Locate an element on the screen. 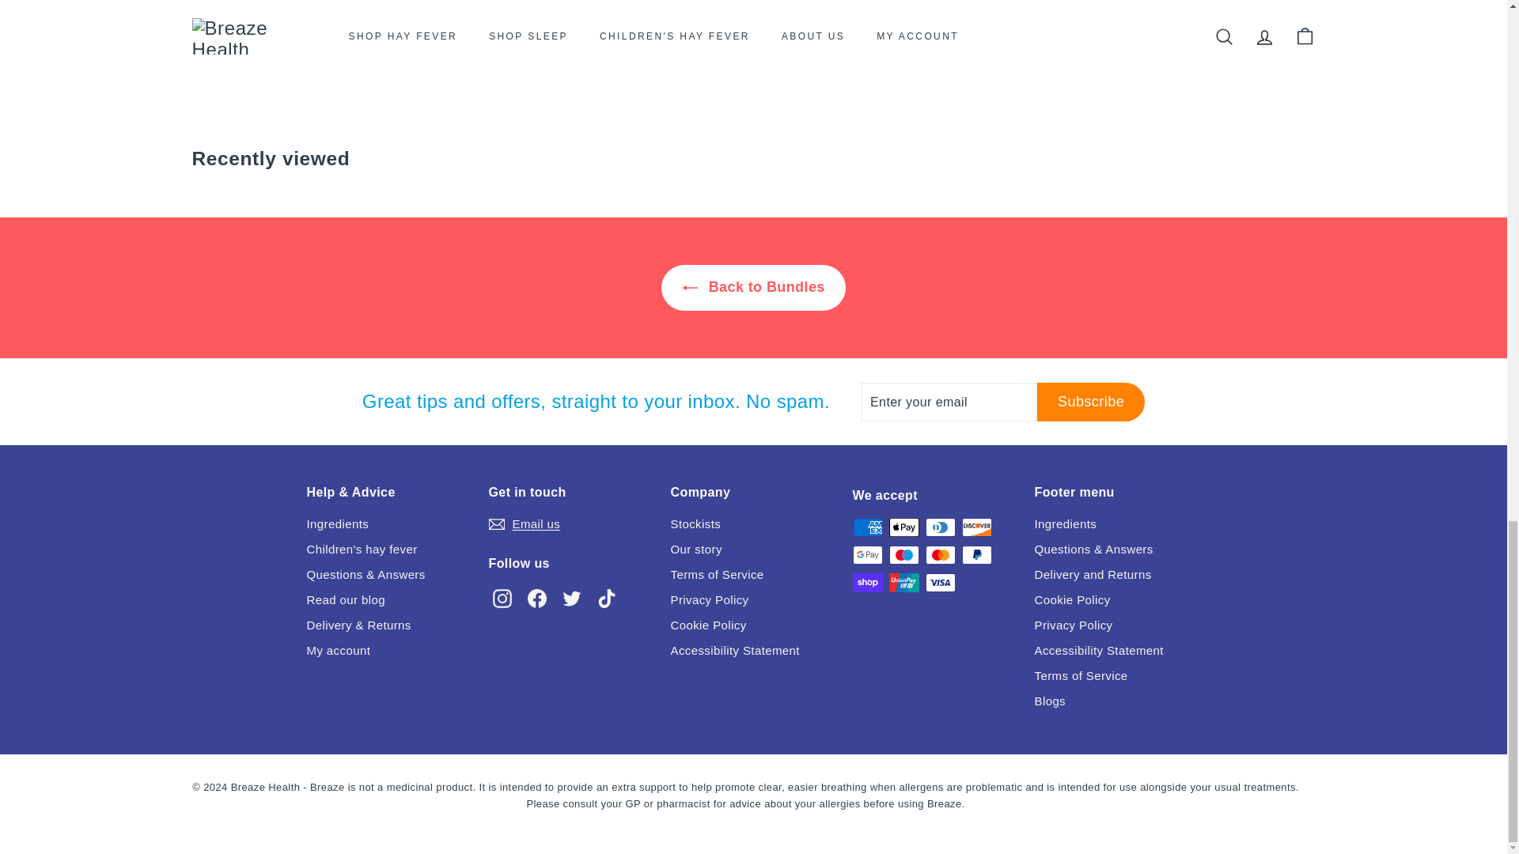 This screenshot has width=1519, height=854. American Express is located at coordinates (867, 527).